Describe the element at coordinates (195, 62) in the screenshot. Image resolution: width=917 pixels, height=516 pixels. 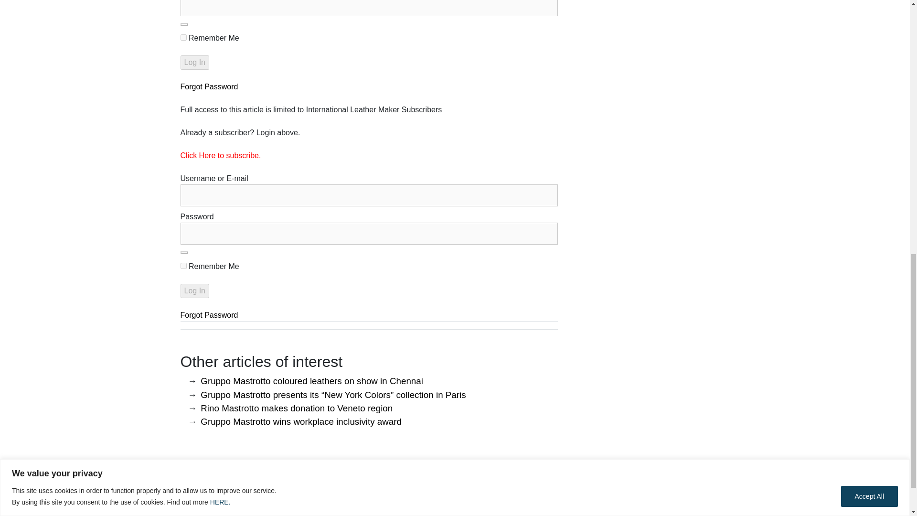
I see `Log In` at that location.